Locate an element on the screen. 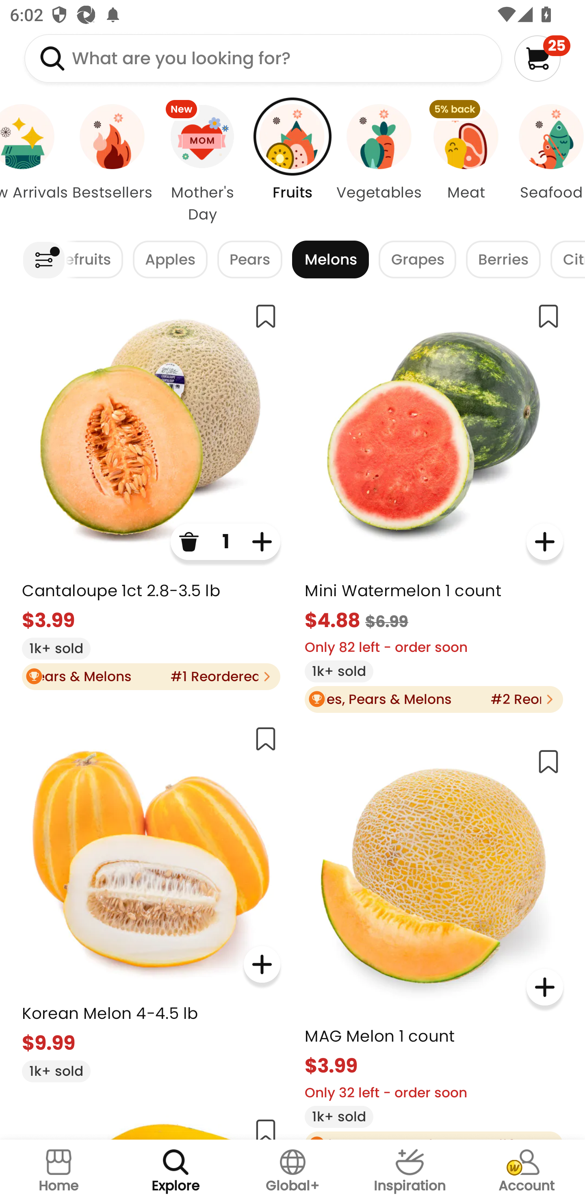 The image size is (585, 1203). Seafood is located at coordinates (547, 164).